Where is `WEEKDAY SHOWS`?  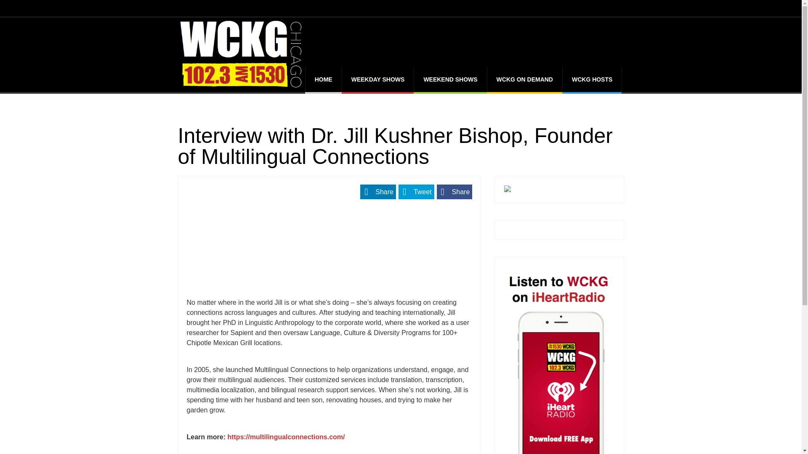 WEEKDAY SHOWS is located at coordinates (378, 79).